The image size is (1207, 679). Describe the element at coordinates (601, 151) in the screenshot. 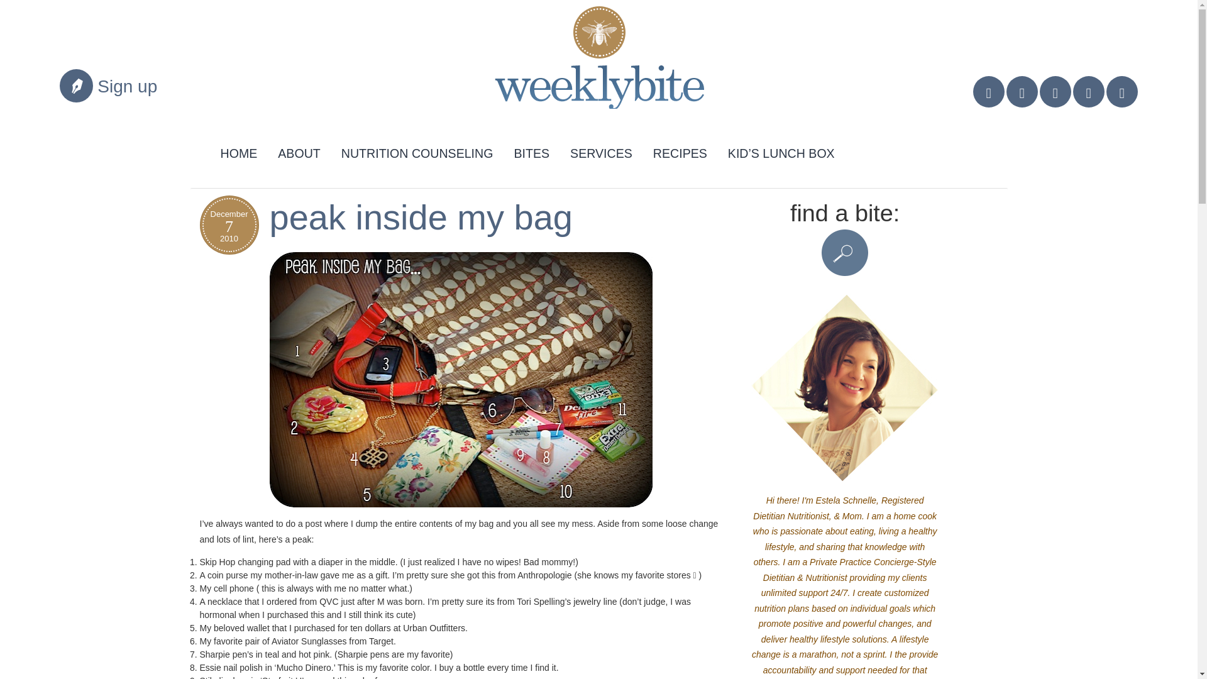

I see `SERVICES` at that location.